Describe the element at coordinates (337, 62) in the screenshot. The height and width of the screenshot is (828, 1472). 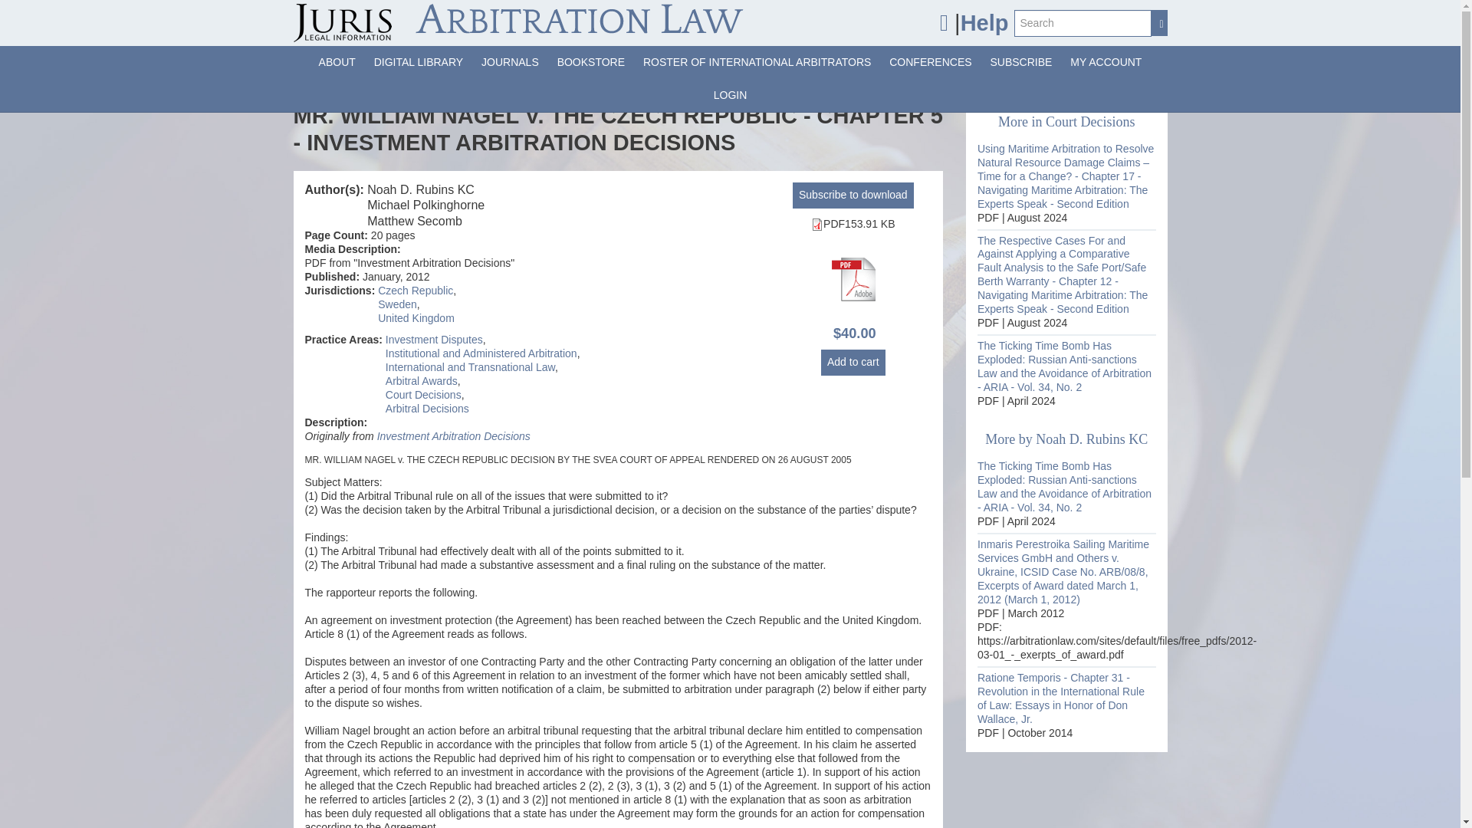
I see `ABOUT` at that location.